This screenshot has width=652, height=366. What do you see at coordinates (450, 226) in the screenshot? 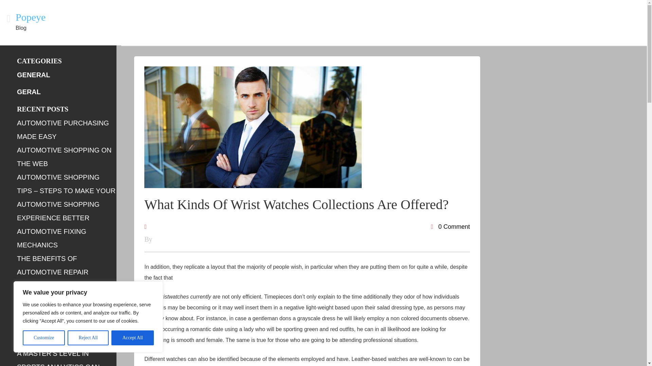
I see `0 Comment` at bounding box center [450, 226].